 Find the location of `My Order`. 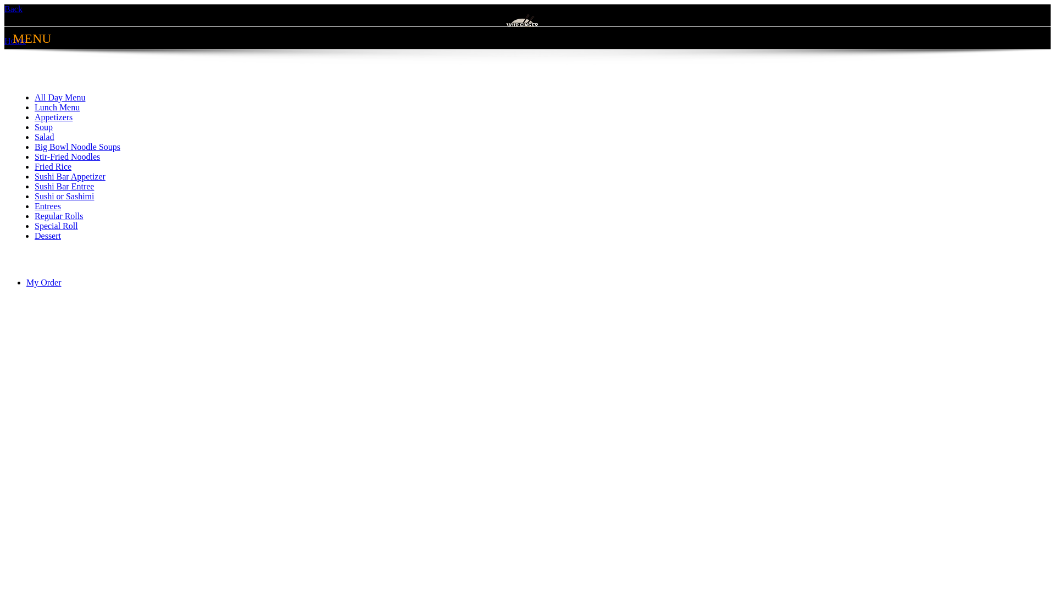

My Order is located at coordinates (44, 282).